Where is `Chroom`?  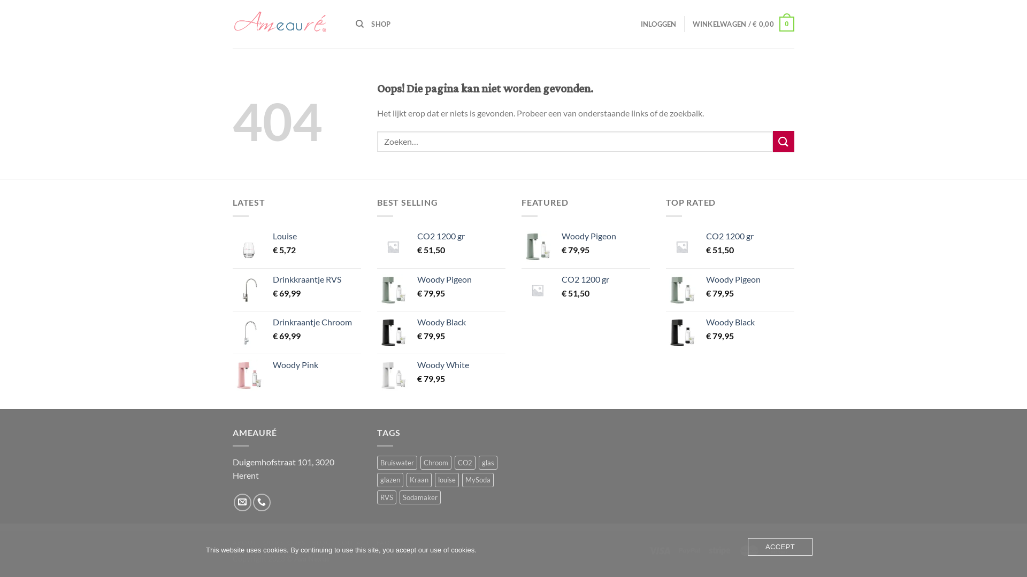 Chroom is located at coordinates (436, 463).